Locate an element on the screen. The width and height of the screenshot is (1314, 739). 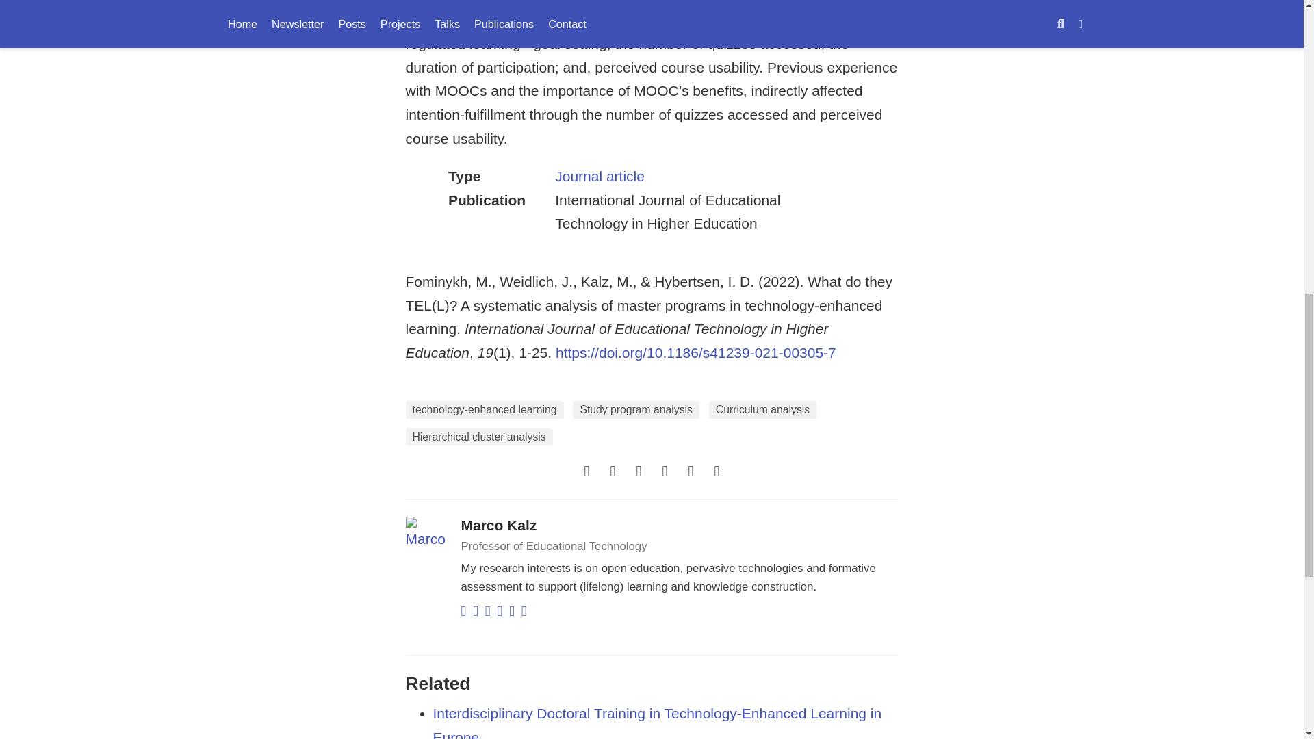
technology-enhanced learning is located at coordinates (484, 410).